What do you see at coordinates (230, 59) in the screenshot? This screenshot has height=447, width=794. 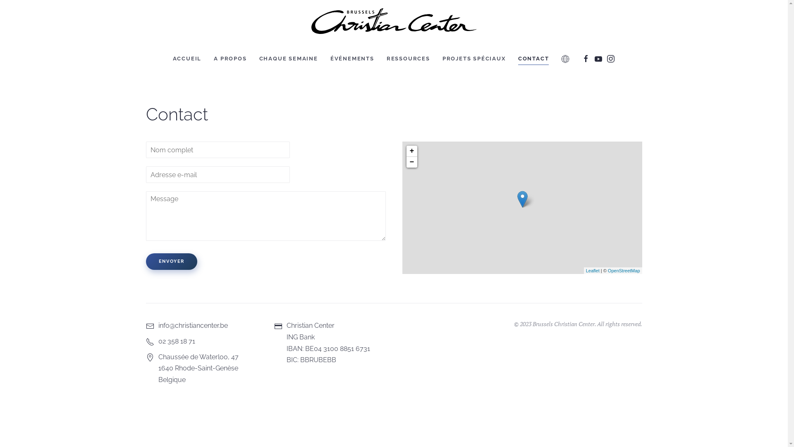 I see `A PROPOS` at bounding box center [230, 59].